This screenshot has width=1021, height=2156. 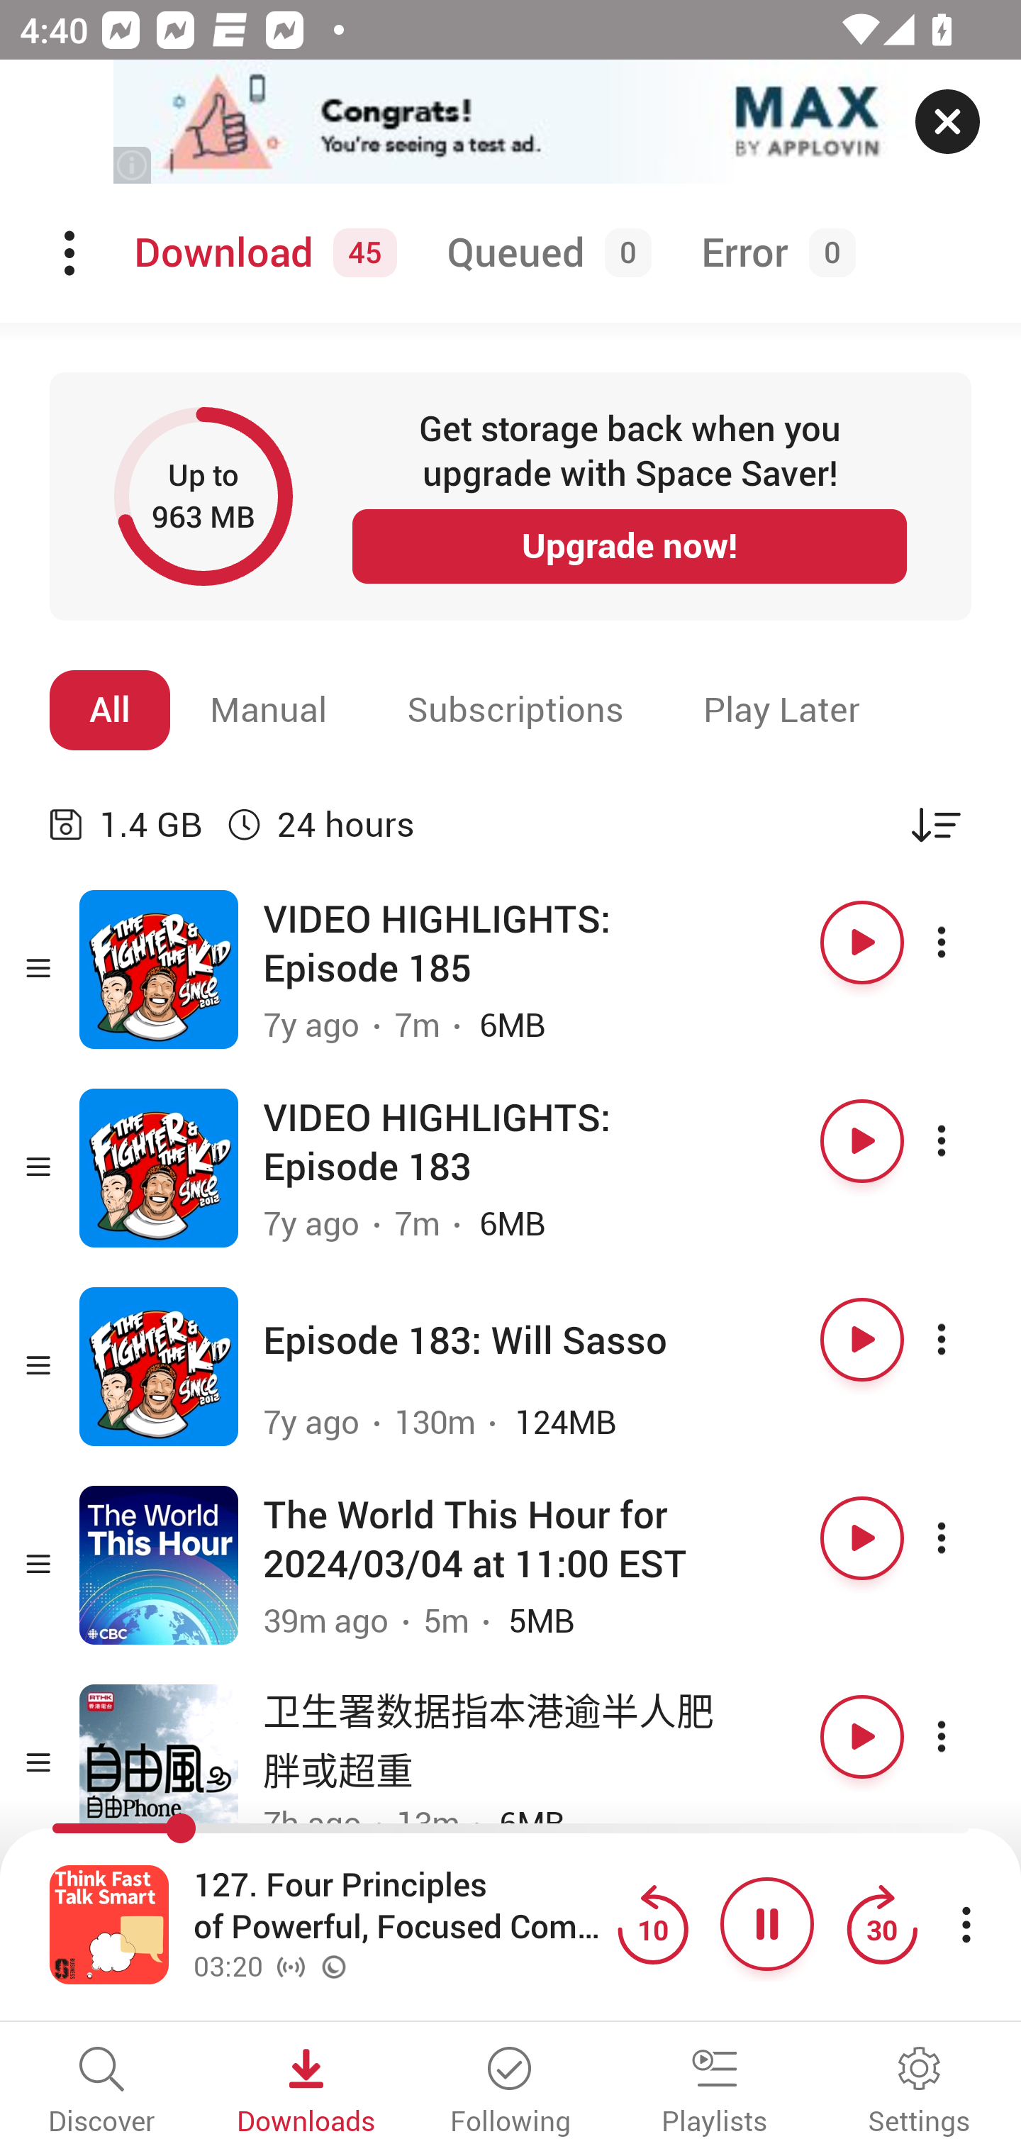 I want to click on Open fullscreen player, so click(x=109, y=1923).